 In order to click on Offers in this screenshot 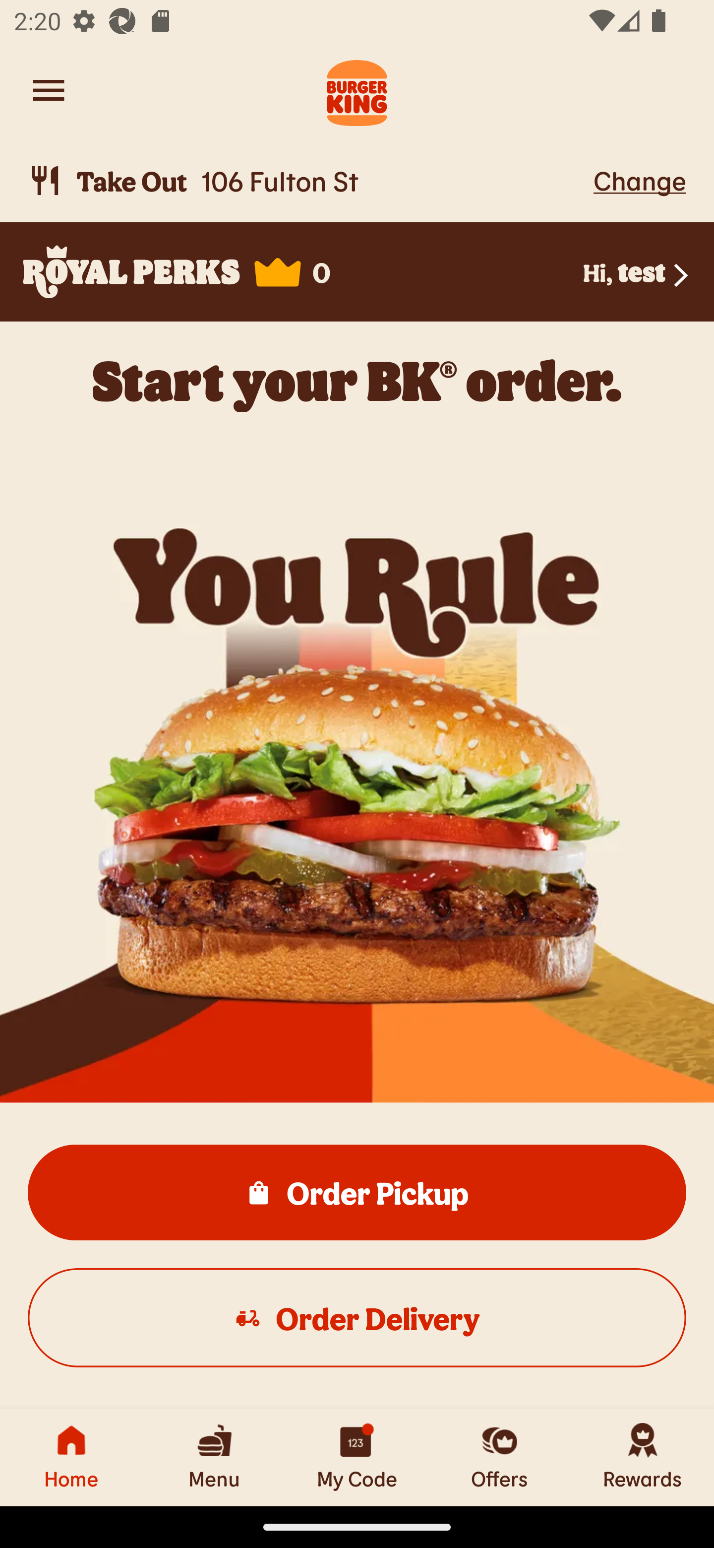, I will do `click(500, 1457)`.